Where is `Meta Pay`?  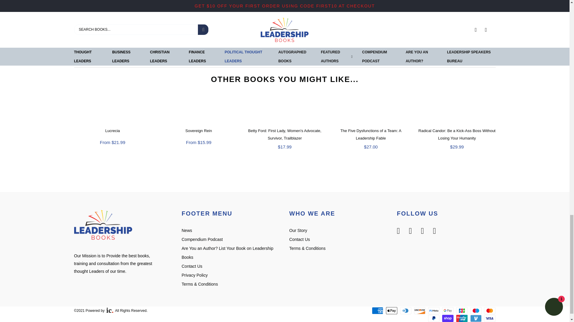 Meta Pay is located at coordinates (434, 311).